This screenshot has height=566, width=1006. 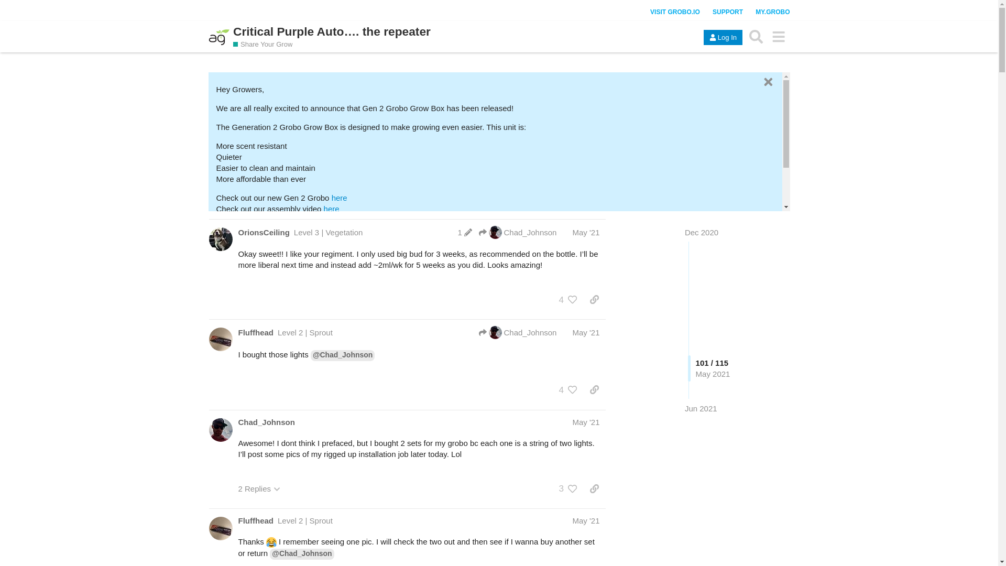 I want to click on May '21, so click(x=586, y=332).